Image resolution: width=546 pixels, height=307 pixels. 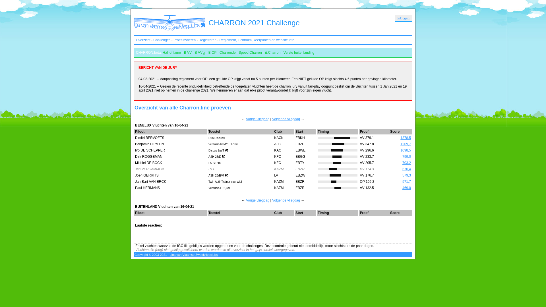 What do you see at coordinates (194, 255) in the screenshot?
I see `Liga van Vlaamse Zweefvliegclubs` at bounding box center [194, 255].